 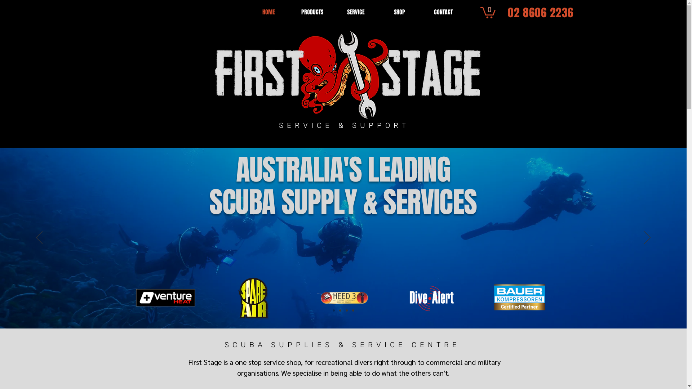 What do you see at coordinates (488, 12) in the screenshot?
I see `0` at bounding box center [488, 12].